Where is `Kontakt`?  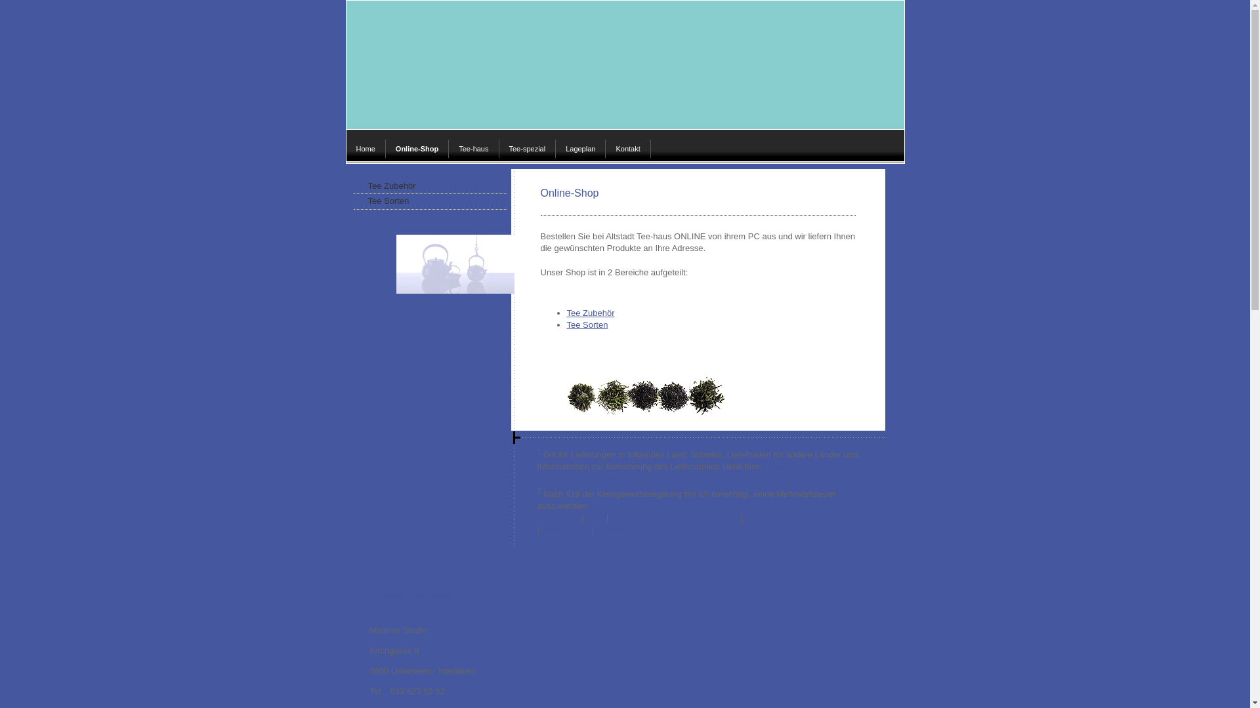
Kontakt is located at coordinates (628, 149).